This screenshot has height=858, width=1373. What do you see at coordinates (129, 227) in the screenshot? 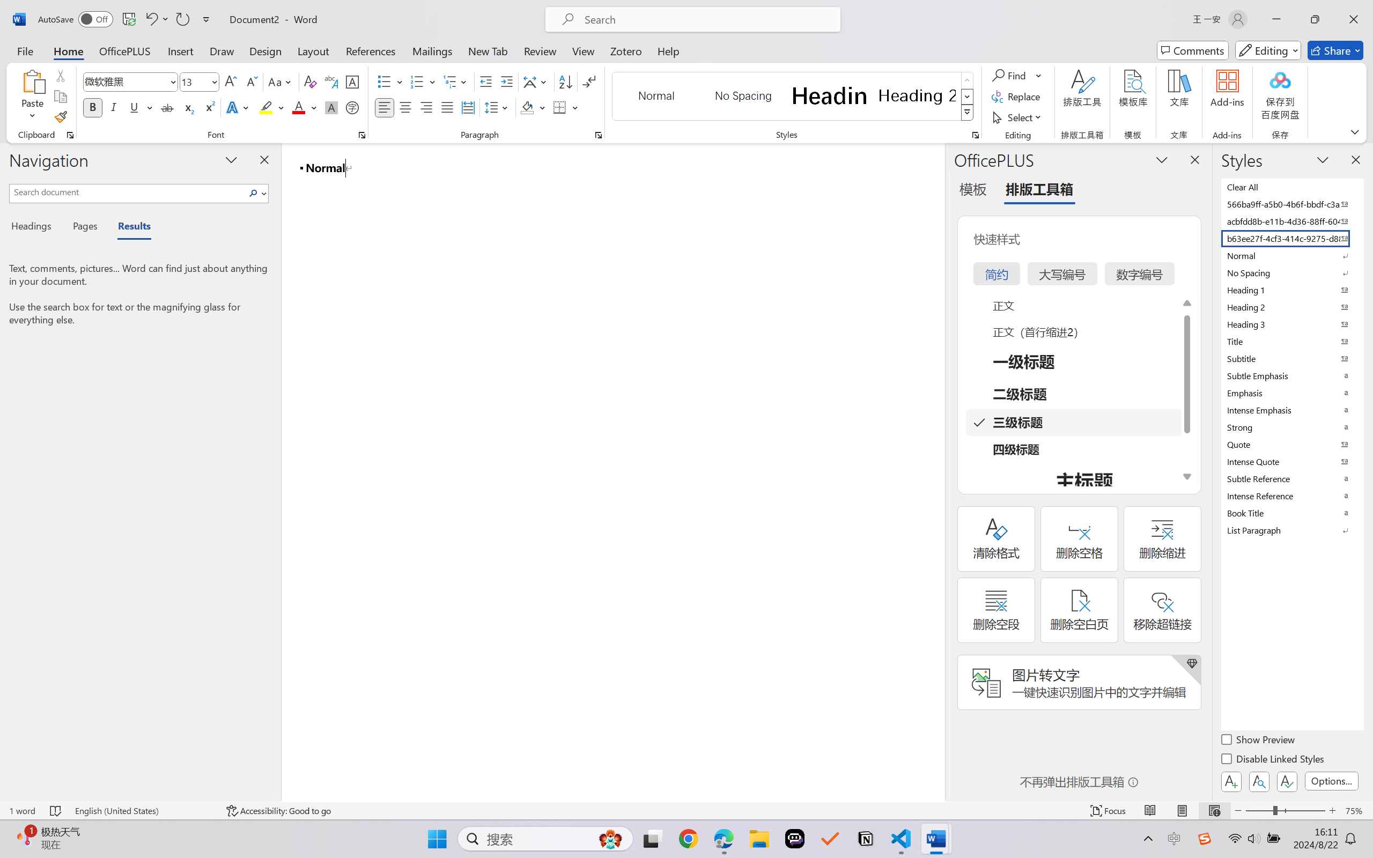
I see `Results` at bounding box center [129, 227].